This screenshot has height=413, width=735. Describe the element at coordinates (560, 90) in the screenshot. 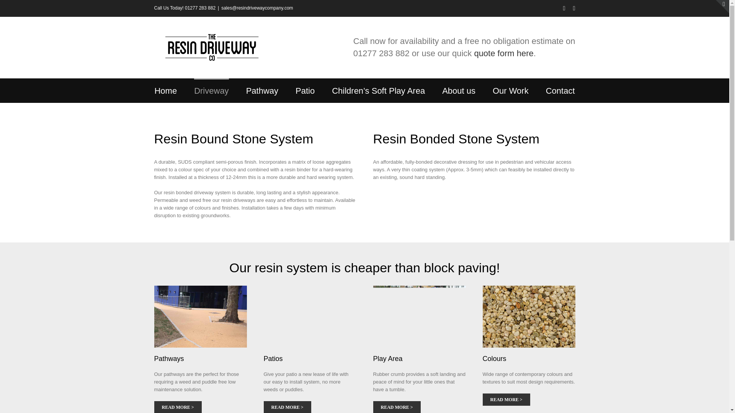

I see `Contact` at that location.